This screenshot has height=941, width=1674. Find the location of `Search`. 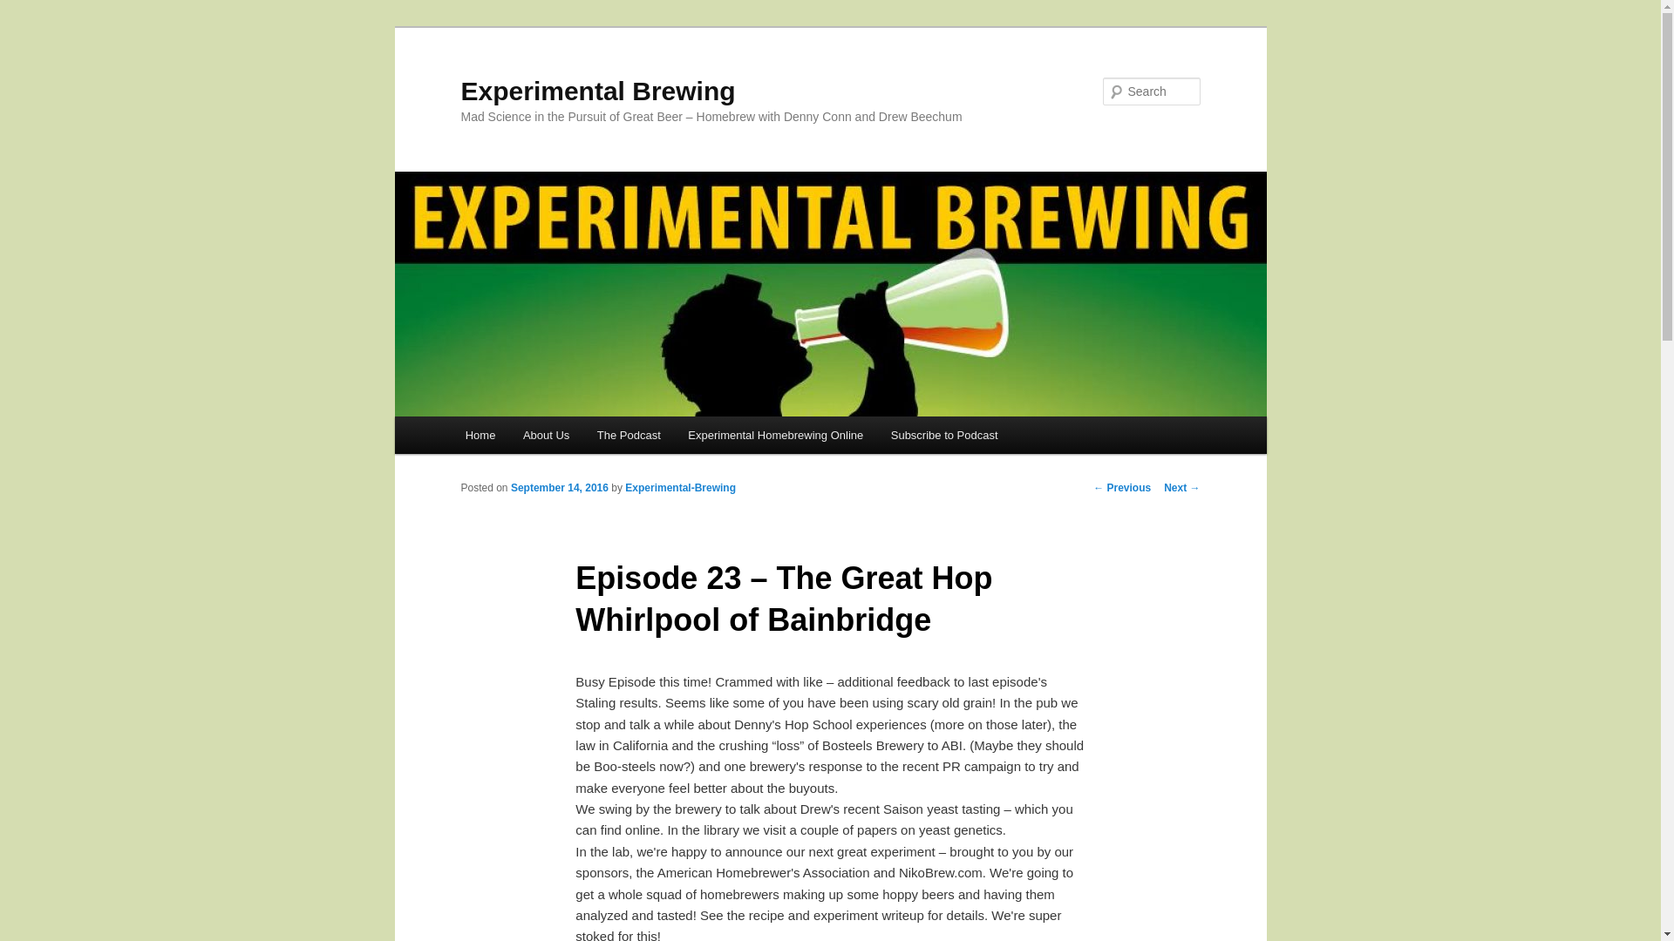

Search is located at coordinates (28, 10).